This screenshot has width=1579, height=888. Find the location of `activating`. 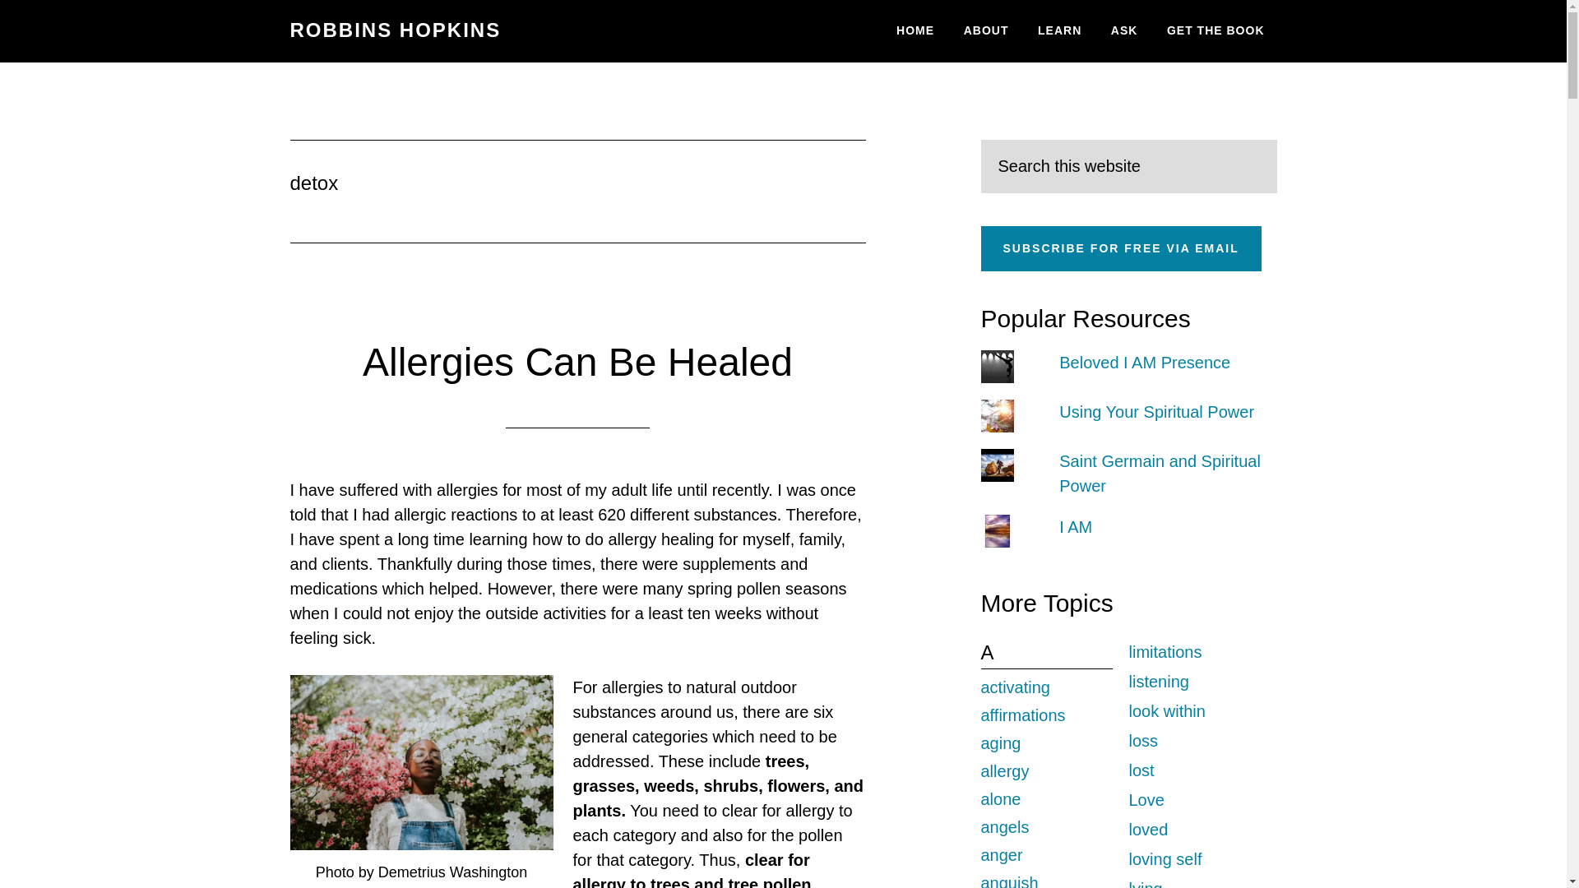

activating is located at coordinates (1015, 687).